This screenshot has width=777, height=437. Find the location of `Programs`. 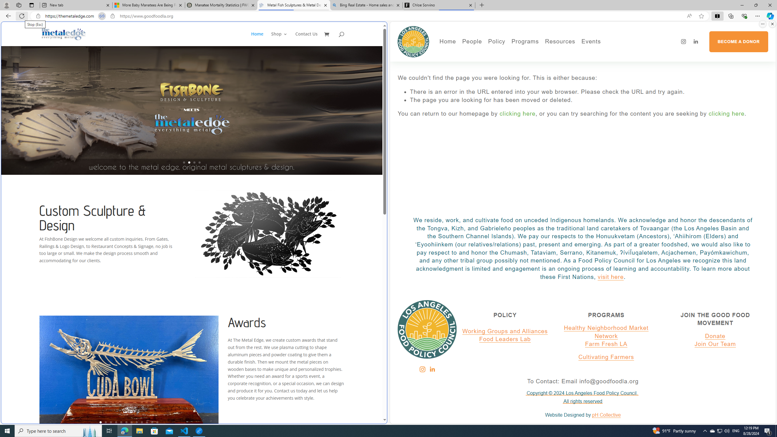

Programs is located at coordinates (525, 42).